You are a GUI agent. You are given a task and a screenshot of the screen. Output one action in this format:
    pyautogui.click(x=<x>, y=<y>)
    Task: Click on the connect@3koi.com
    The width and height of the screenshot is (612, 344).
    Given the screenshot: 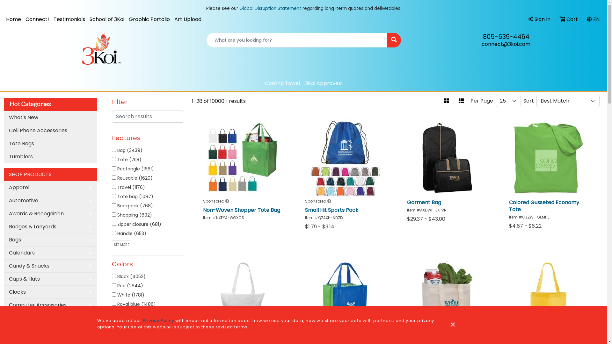 What is the action you would take?
    pyautogui.click(x=506, y=44)
    